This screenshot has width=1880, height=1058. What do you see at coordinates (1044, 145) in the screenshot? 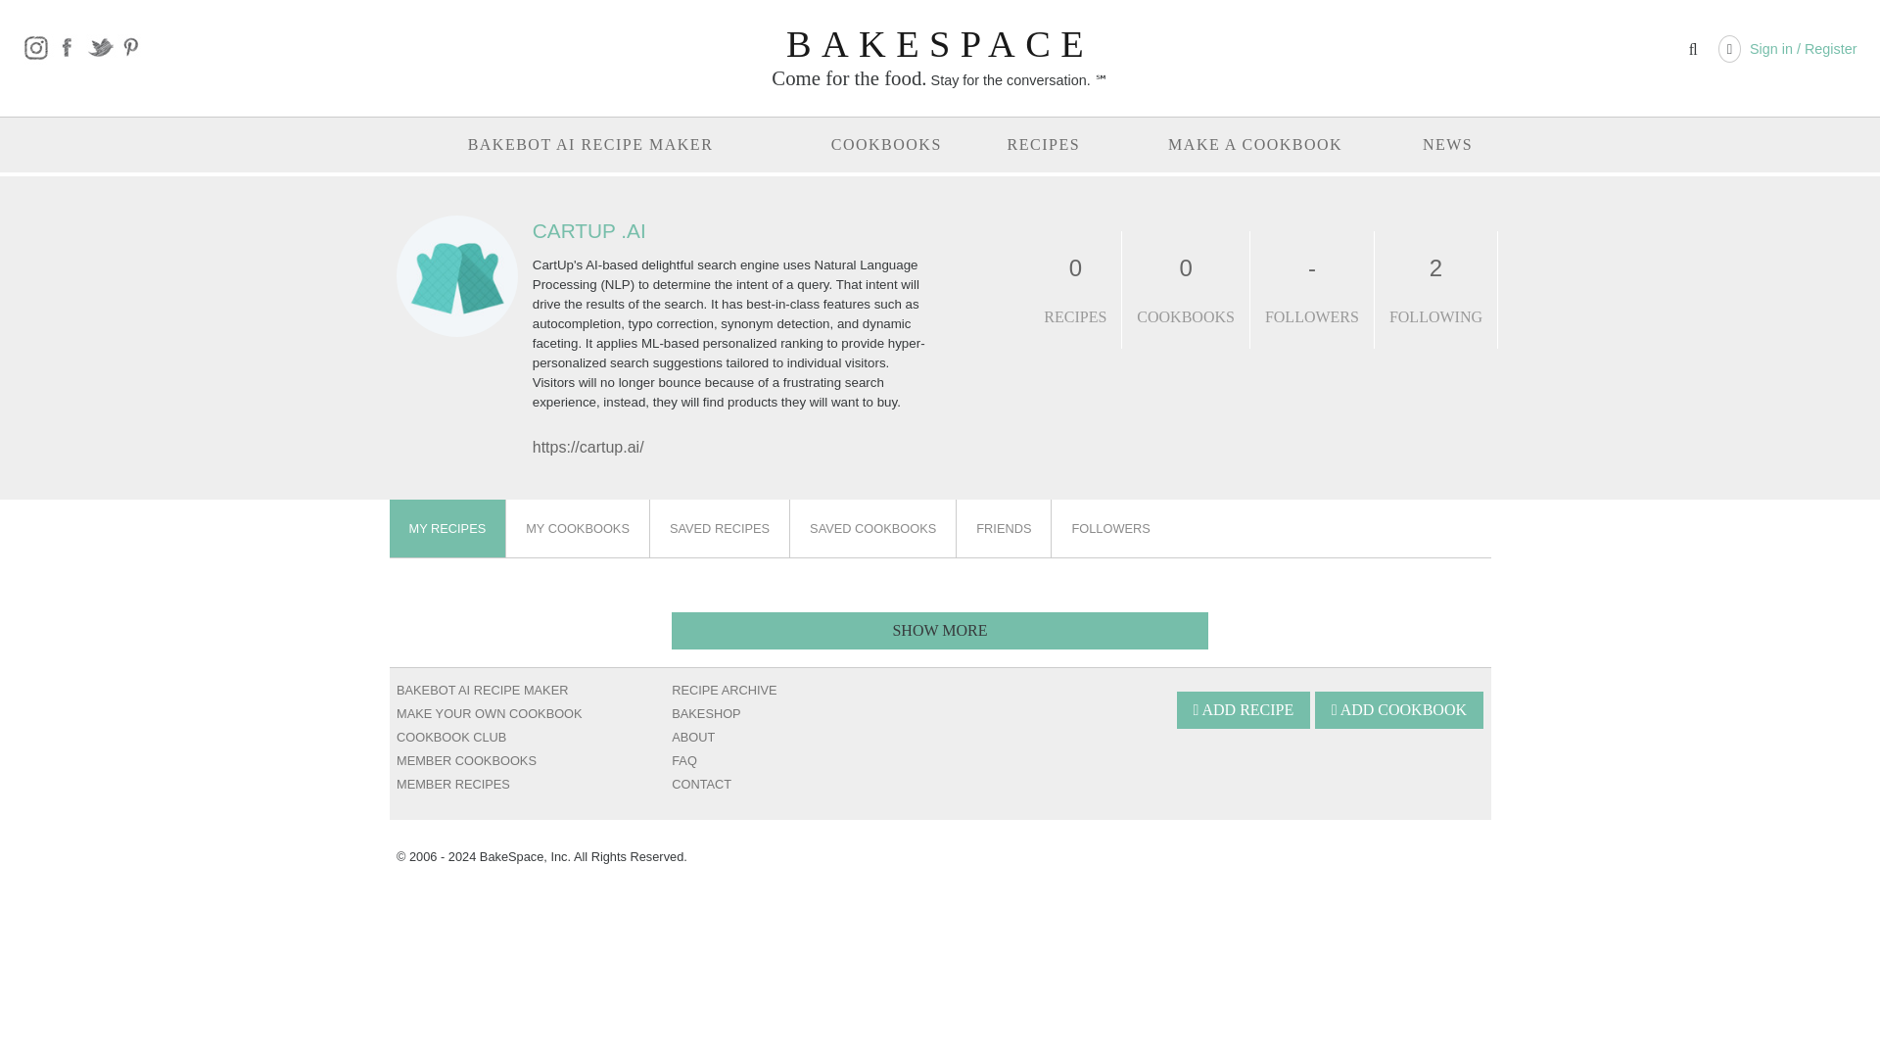
I see `RECIPES` at bounding box center [1044, 145].